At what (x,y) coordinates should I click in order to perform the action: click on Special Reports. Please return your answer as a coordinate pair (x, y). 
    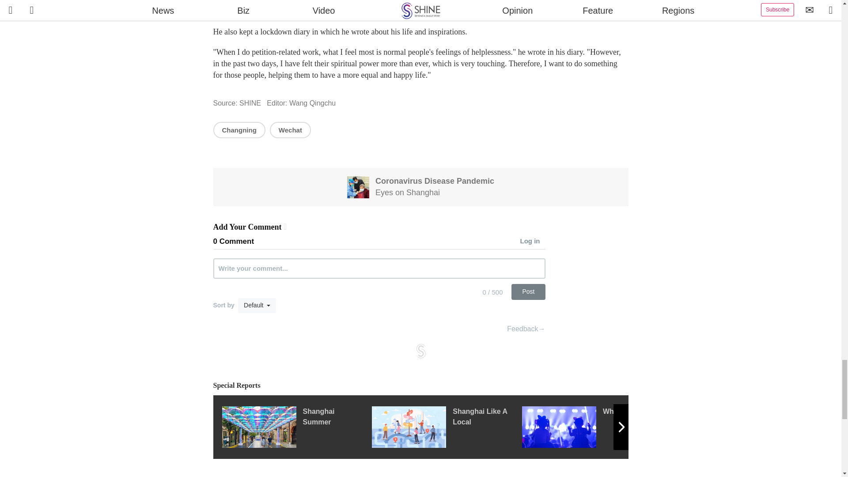
    Looking at the image, I should click on (420, 385).